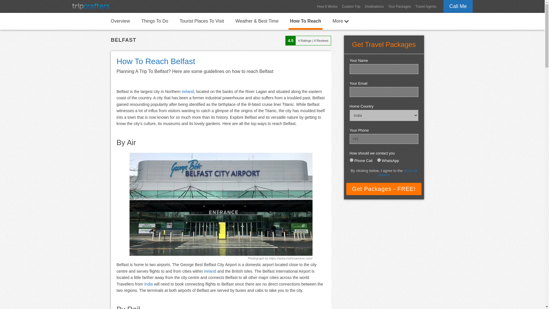 The height and width of the screenshot is (309, 549). What do you see at coordinates (120, 21) in the screenshot?
I see `Overview` at bounding box center [120, 21].